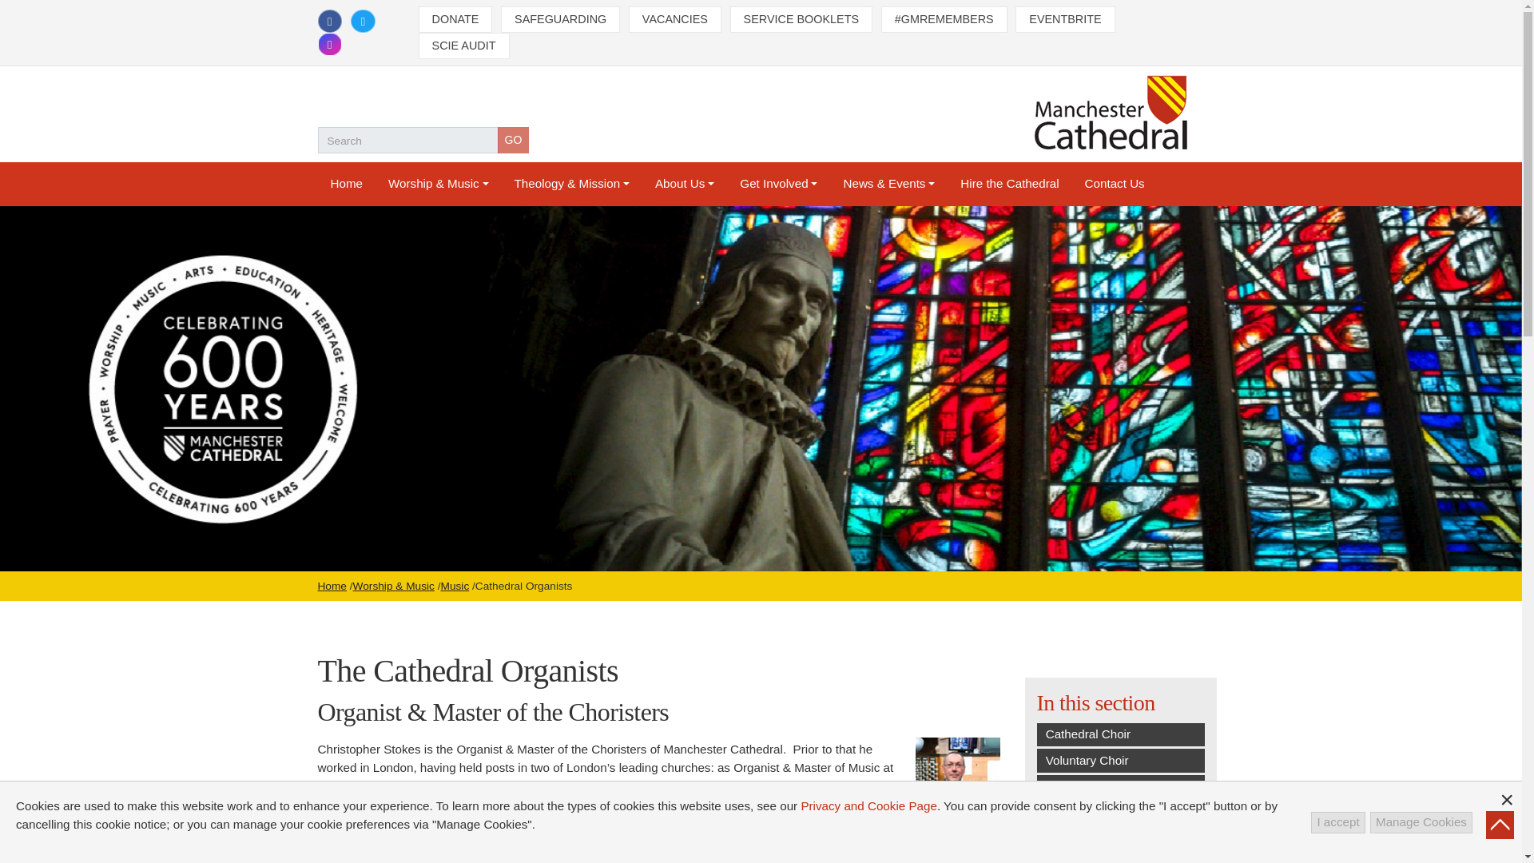 The image size is (1534, 863). I want to click on SERVICE BOOKLETS, so click(801, 19).